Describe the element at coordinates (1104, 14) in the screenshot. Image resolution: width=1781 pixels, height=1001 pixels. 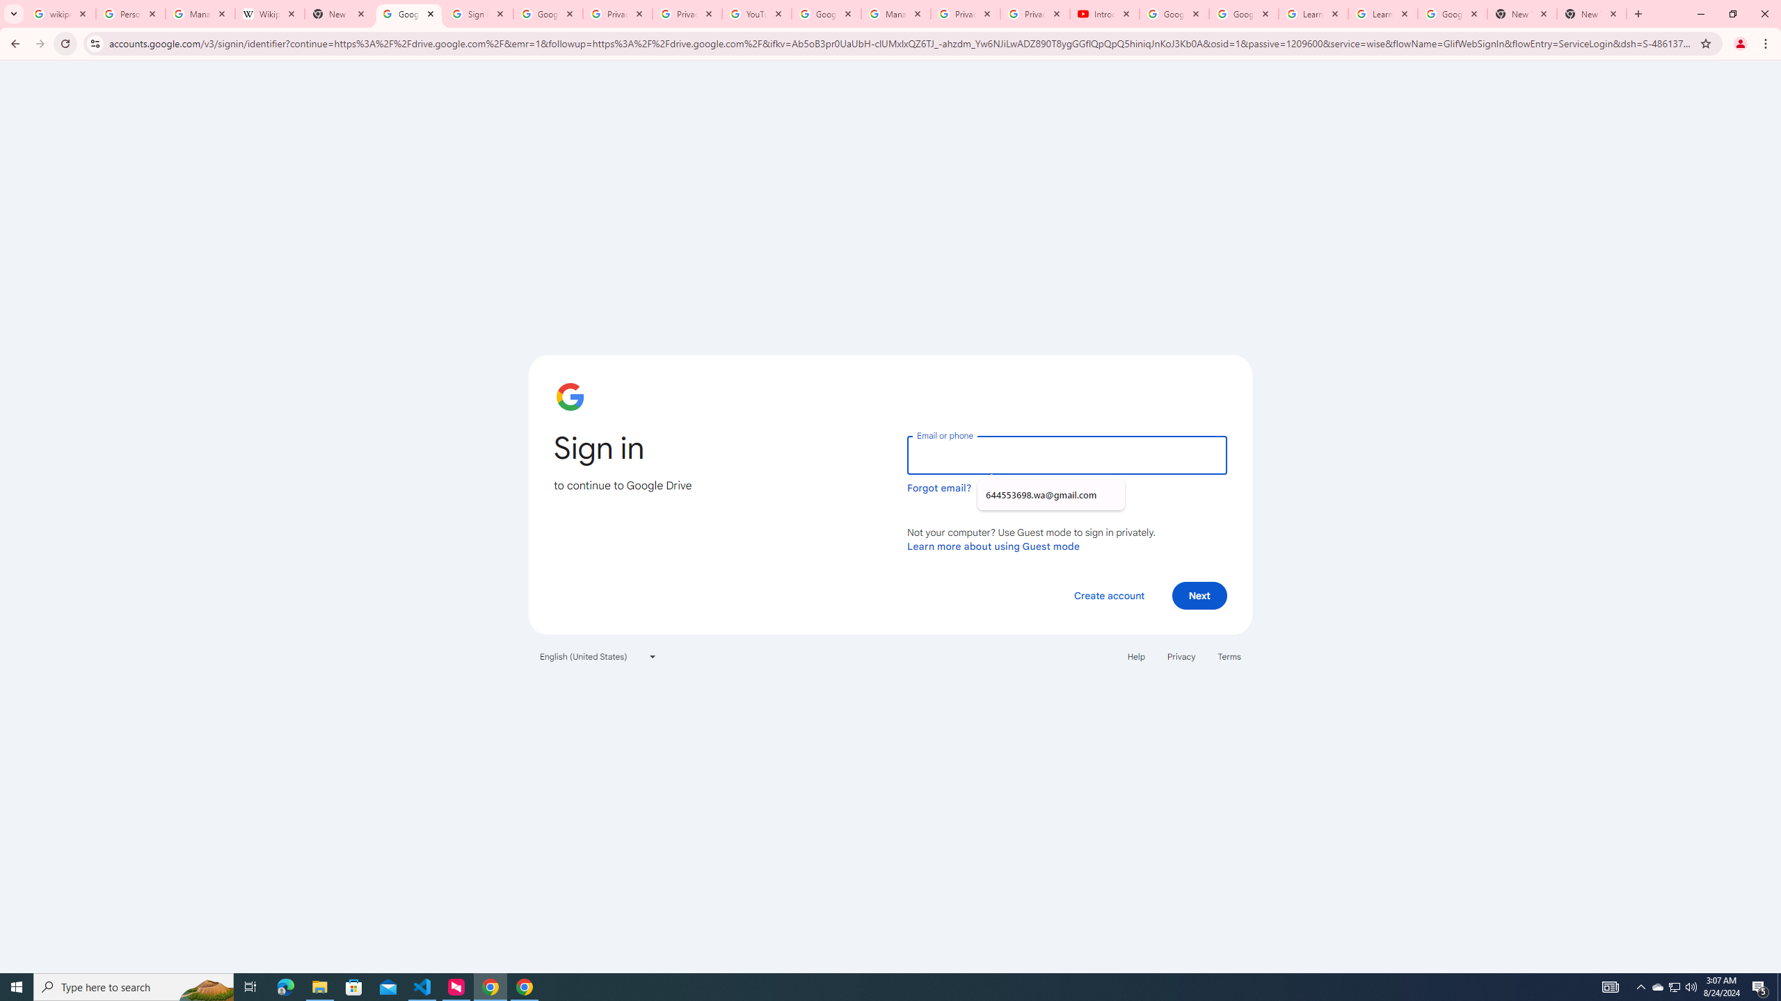
I see `Introduction | Google Privacy Policy - YouTube` at that location.